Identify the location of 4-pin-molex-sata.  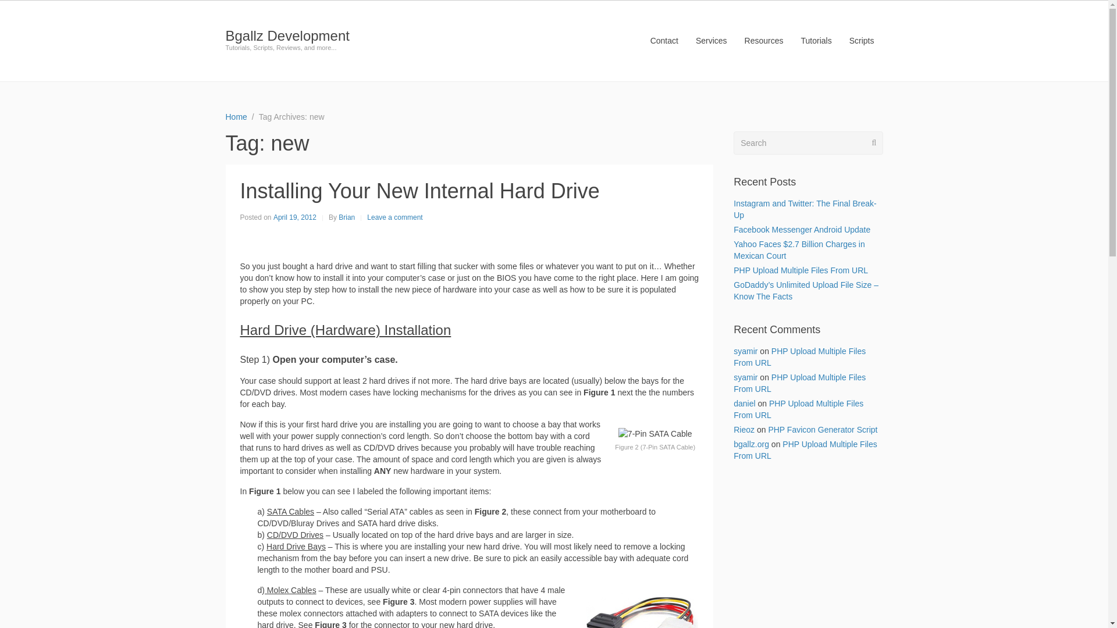
(640, 611).